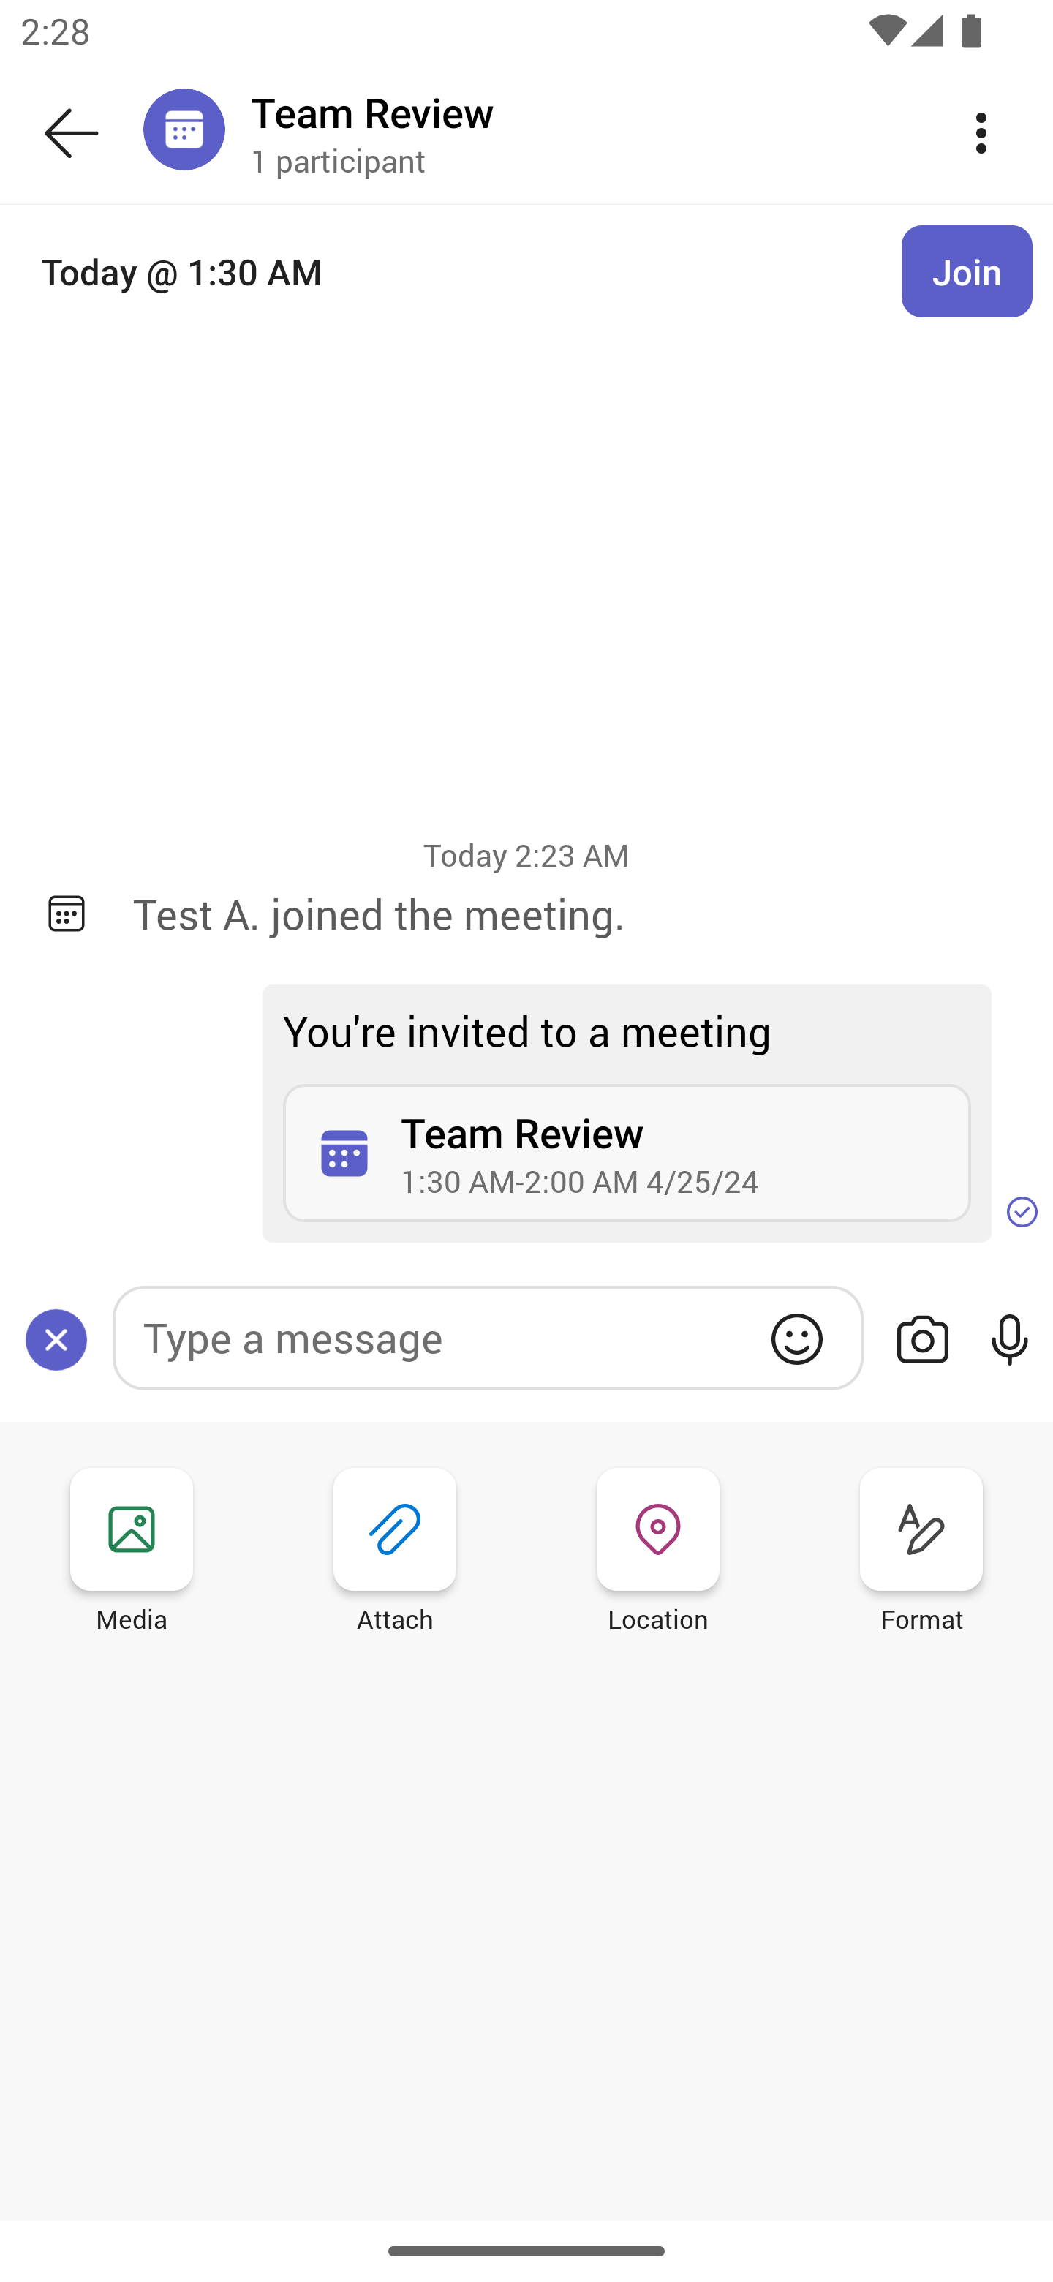 The width and height of the screenshot is (1053, 2282). Describe the element at coordinates (921, 1555) in the screenshot. I see `Format` at that location.